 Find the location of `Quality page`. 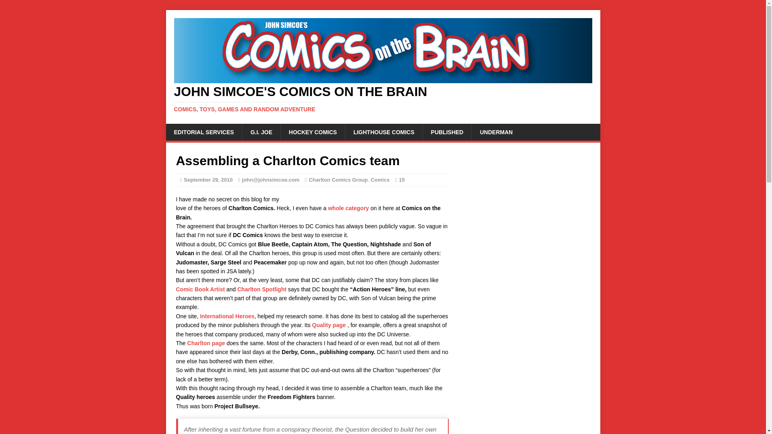

Quality page is located at coordinates (329, 325).